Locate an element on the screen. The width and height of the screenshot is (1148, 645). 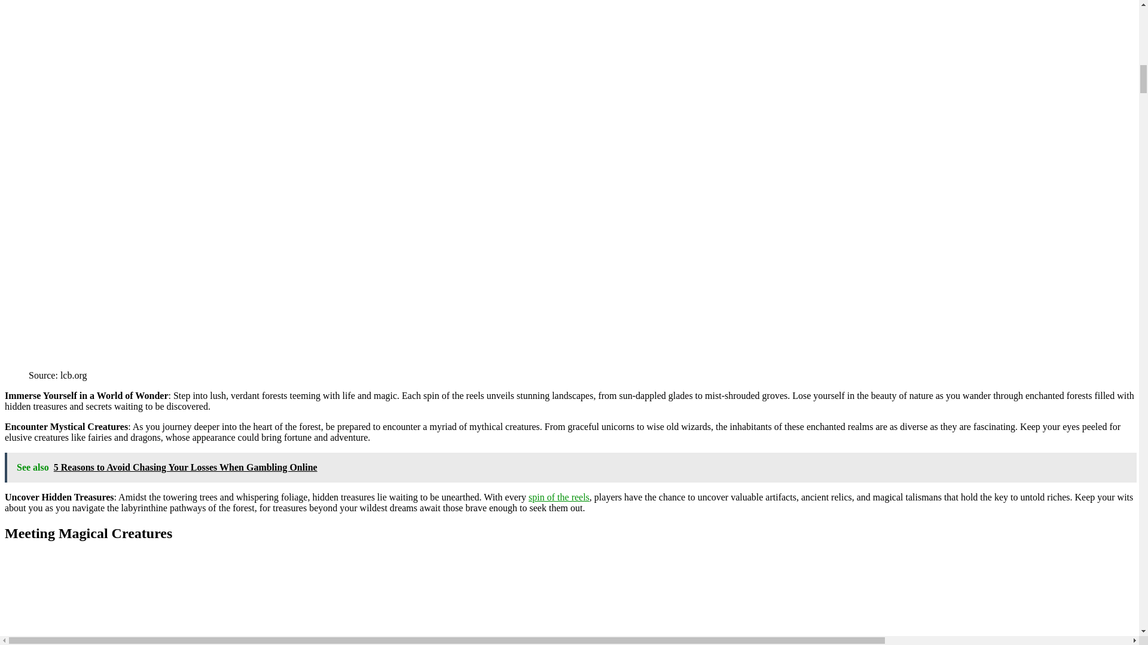
spin of the reels is located at coordinates (558, 497).